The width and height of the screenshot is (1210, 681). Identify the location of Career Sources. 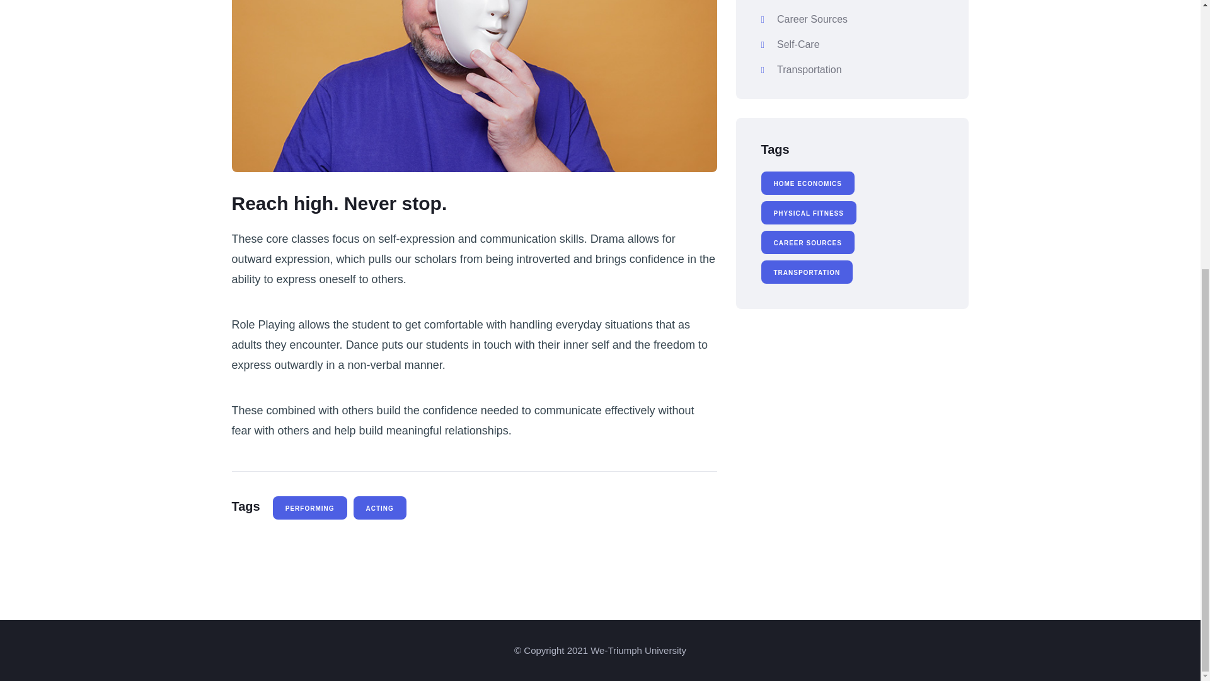
(852, 20).